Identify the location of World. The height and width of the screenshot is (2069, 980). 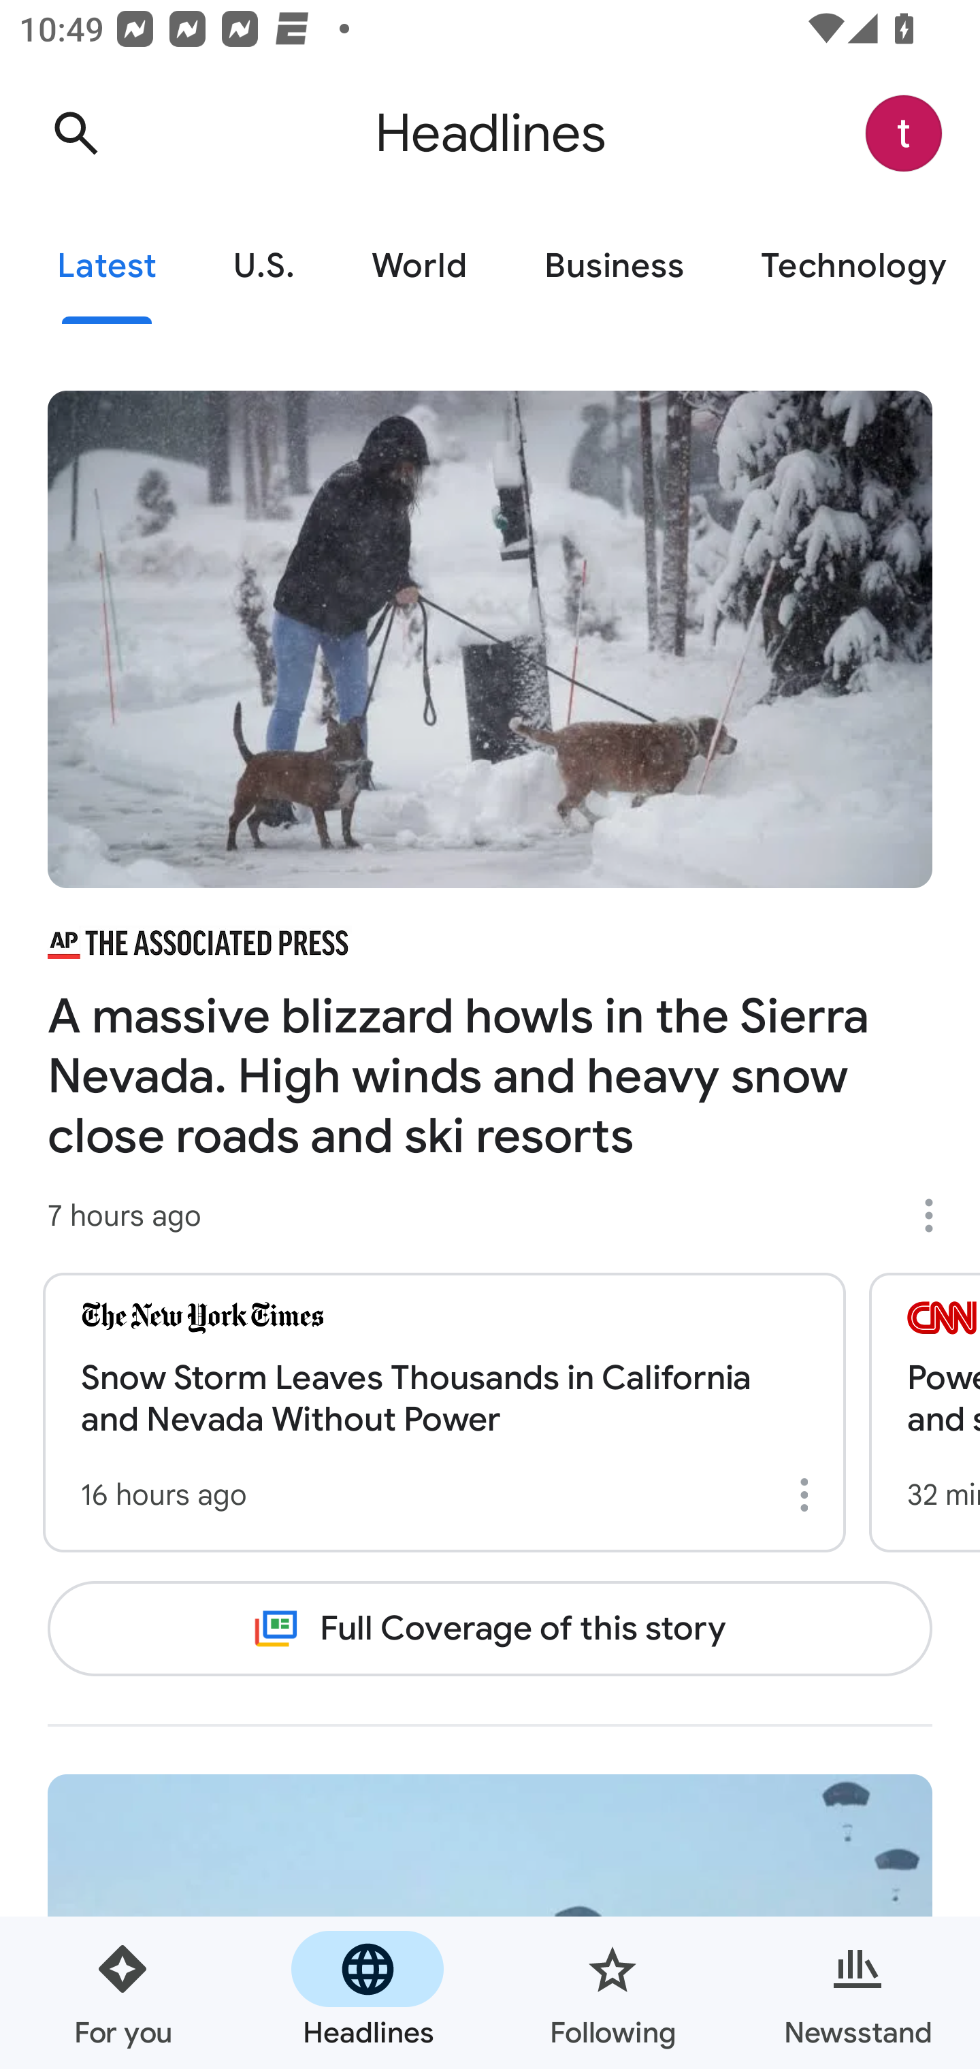
(419, 267).